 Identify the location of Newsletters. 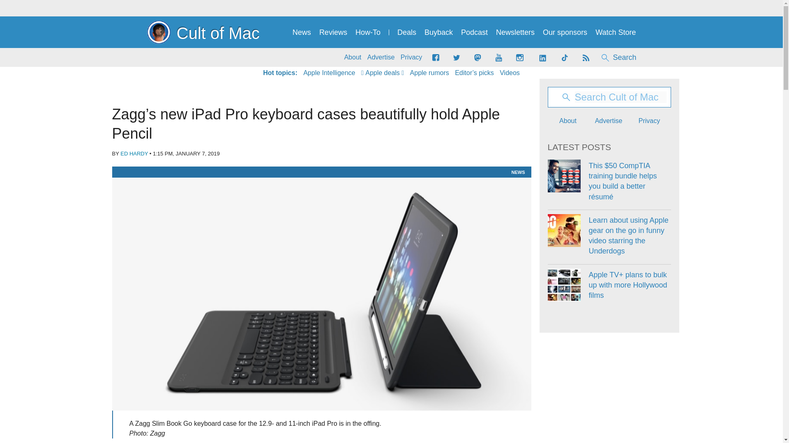
(515, 32).